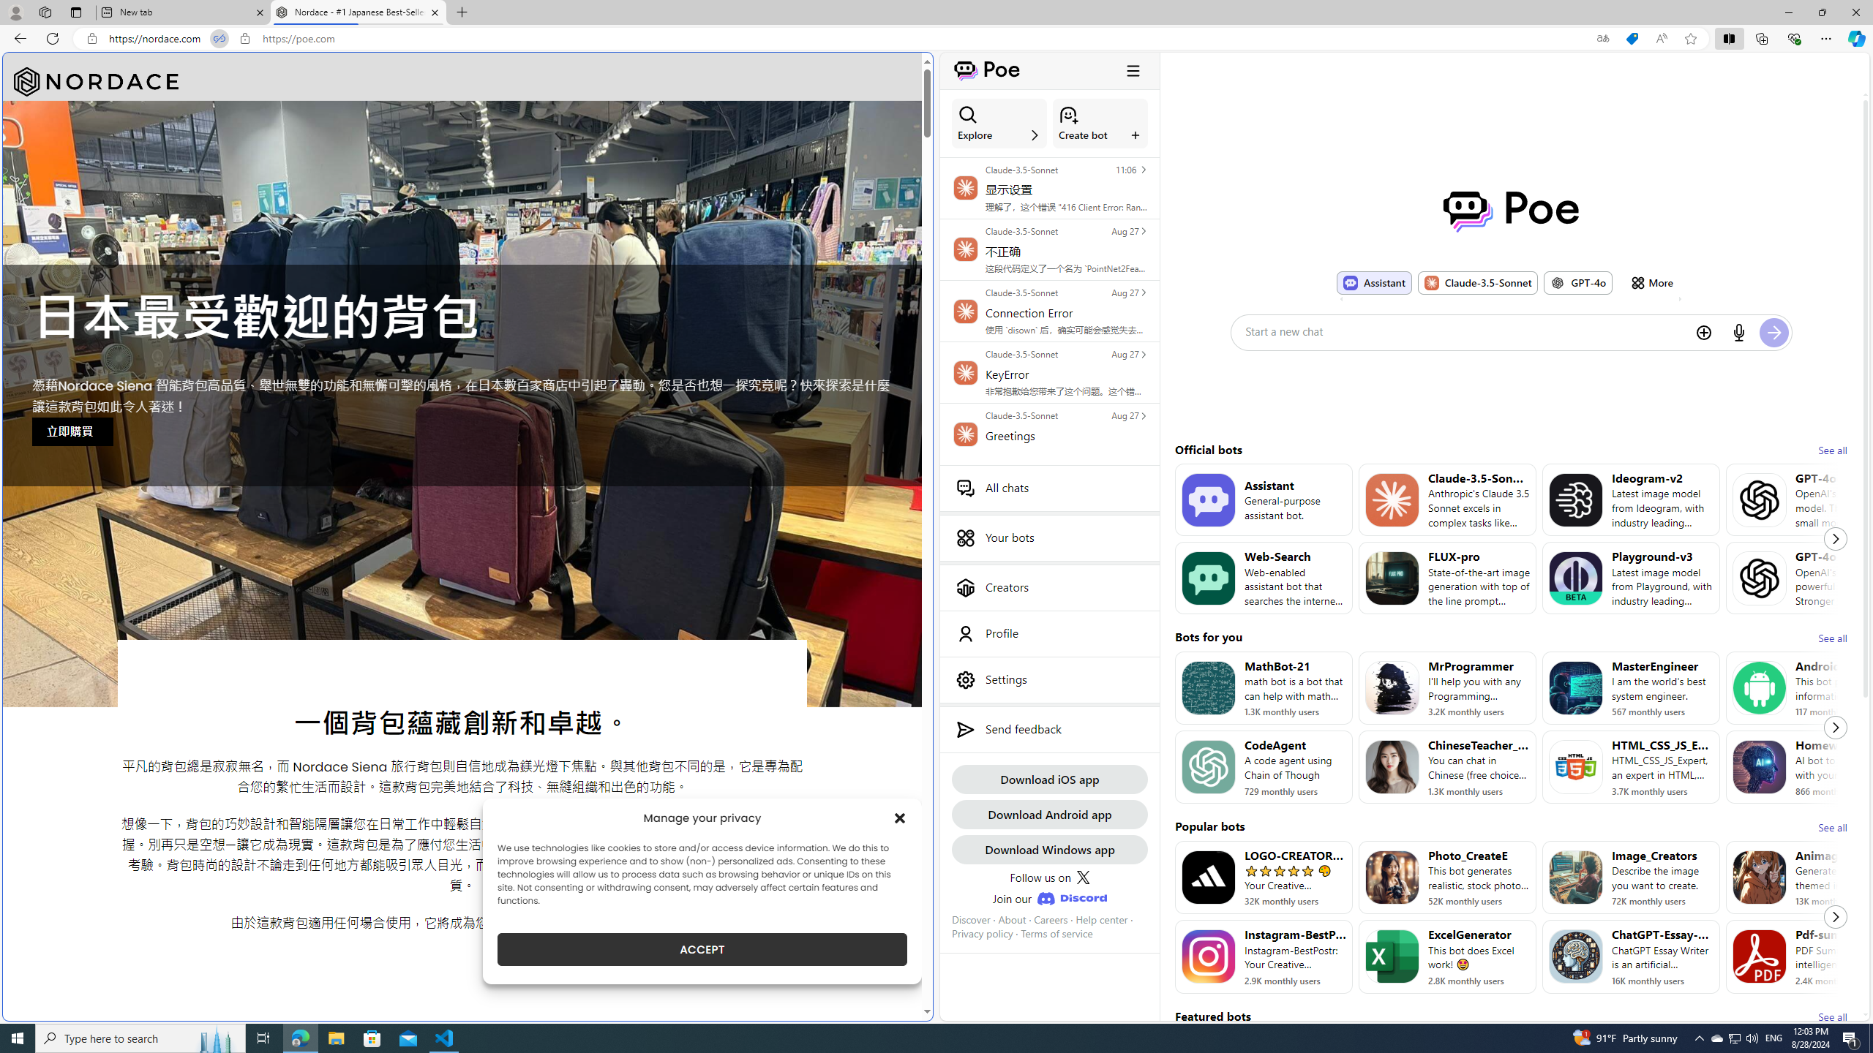 This screenshot has width=1873, height=1053. Describe the element at coordinates (1208, 578) in the screenshot. I see `Bot image for Web-Search` at that location.